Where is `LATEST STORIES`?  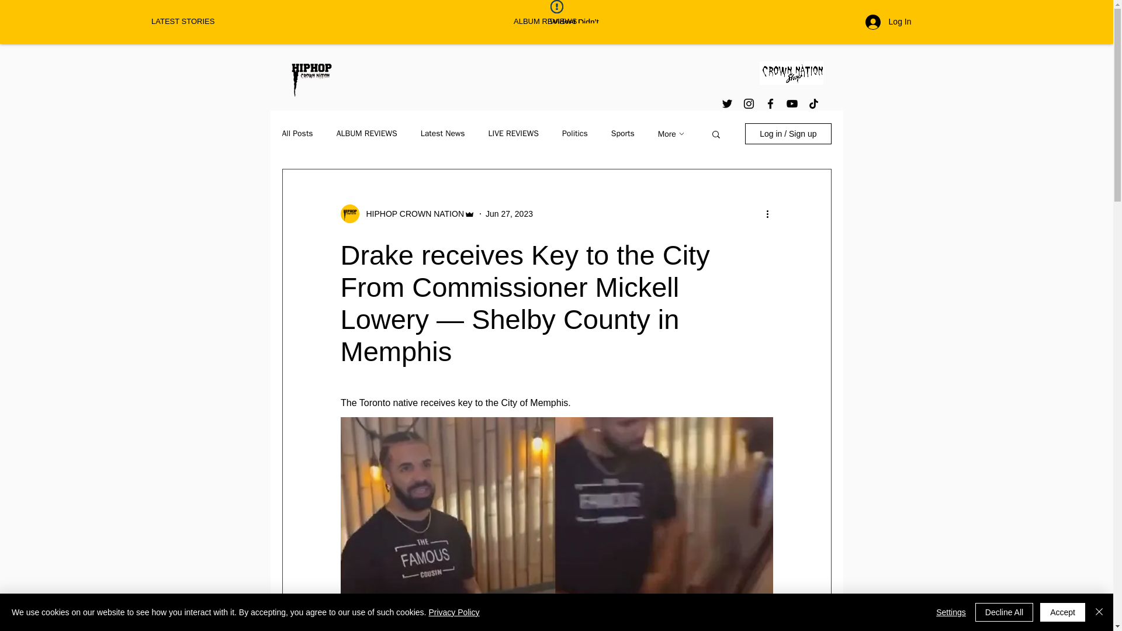 LATEST STORIES is located at coordinates (324, 21).